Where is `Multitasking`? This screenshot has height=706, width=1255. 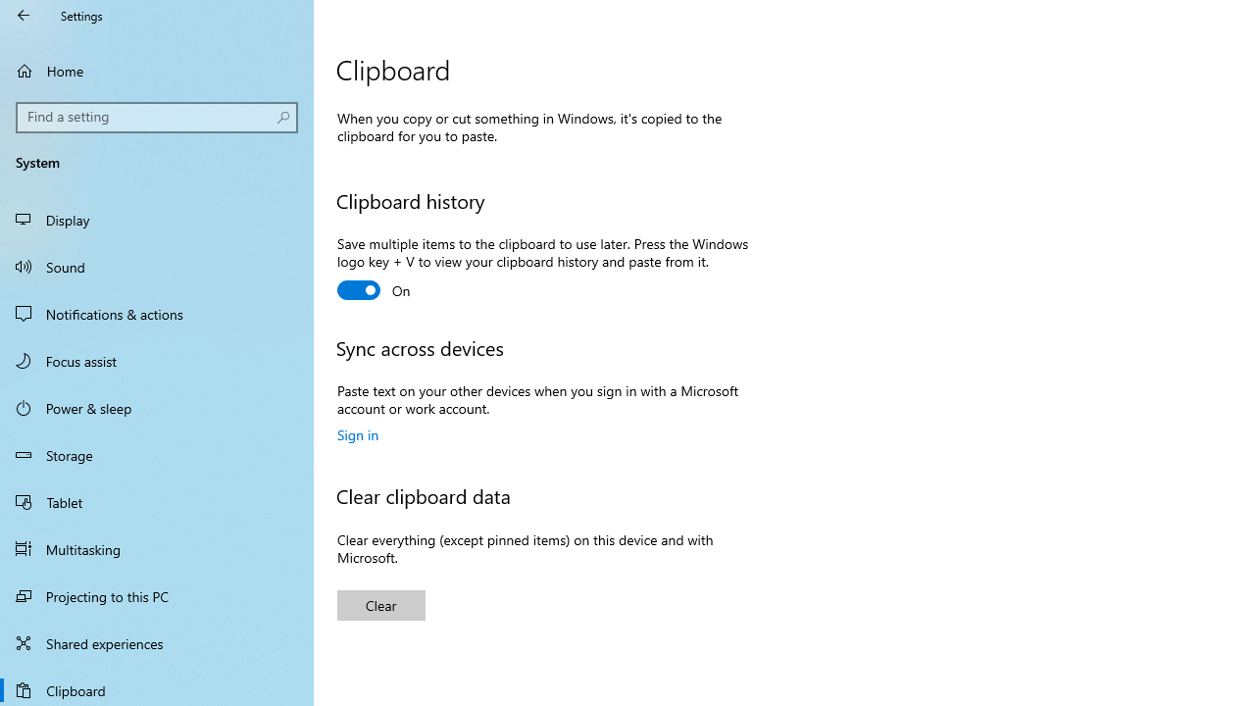
Multitasking is located at coordinates (157, 548).